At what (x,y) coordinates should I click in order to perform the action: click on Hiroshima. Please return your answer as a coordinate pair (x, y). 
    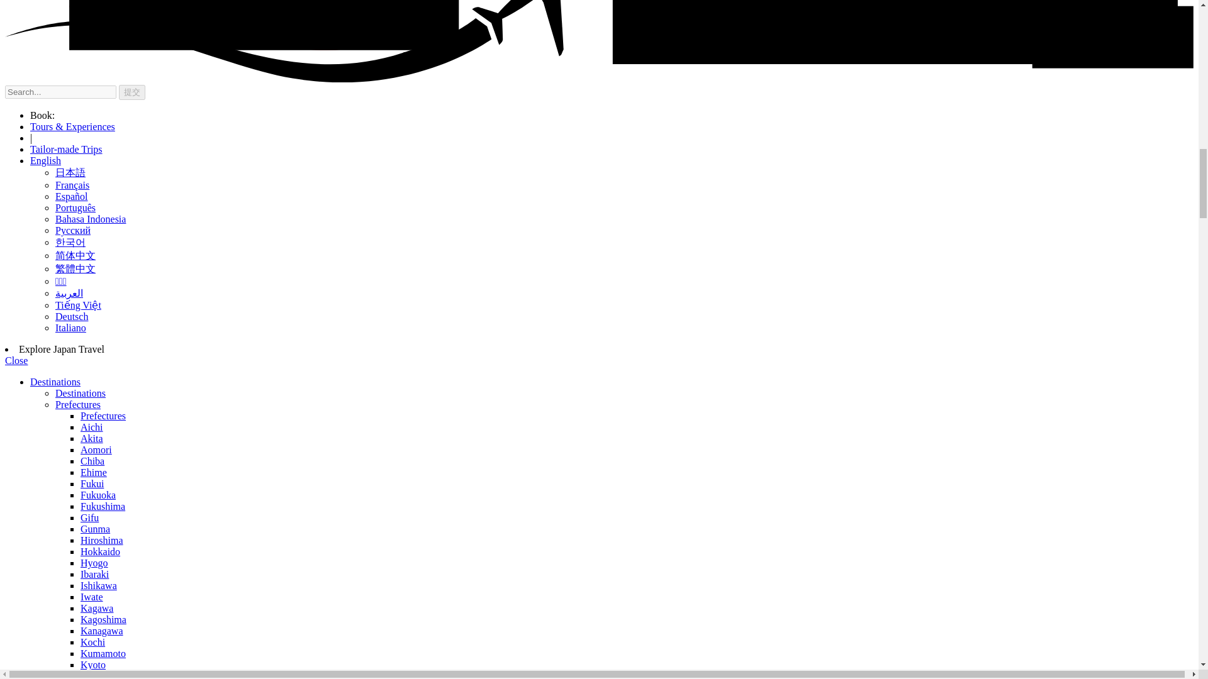
    Looking at the image, I should click on (102, 541).